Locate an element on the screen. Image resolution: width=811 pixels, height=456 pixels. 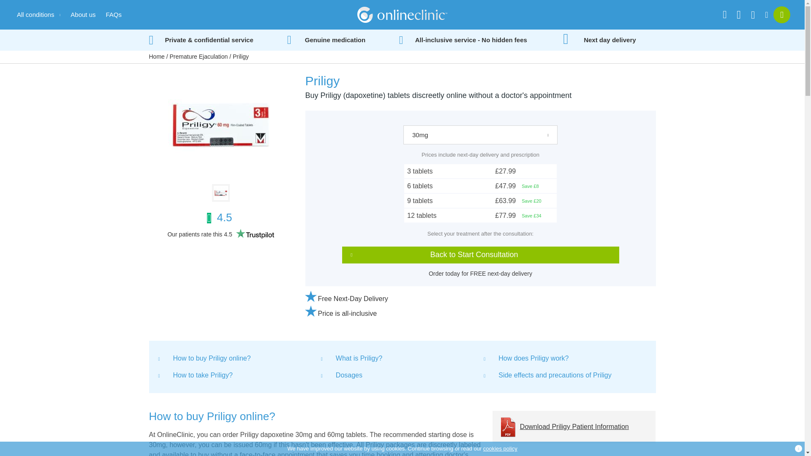
All conditions is located at coordinates (38, 14).